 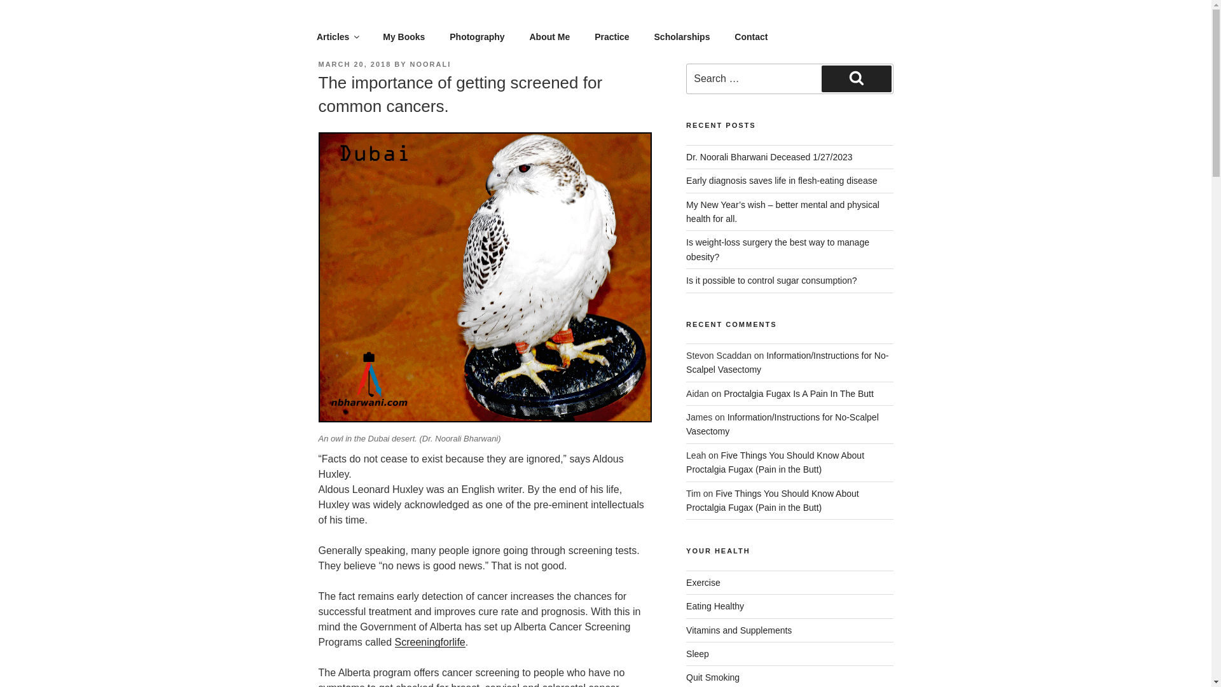 I want to click on My Books, so click(x=404, y=37).